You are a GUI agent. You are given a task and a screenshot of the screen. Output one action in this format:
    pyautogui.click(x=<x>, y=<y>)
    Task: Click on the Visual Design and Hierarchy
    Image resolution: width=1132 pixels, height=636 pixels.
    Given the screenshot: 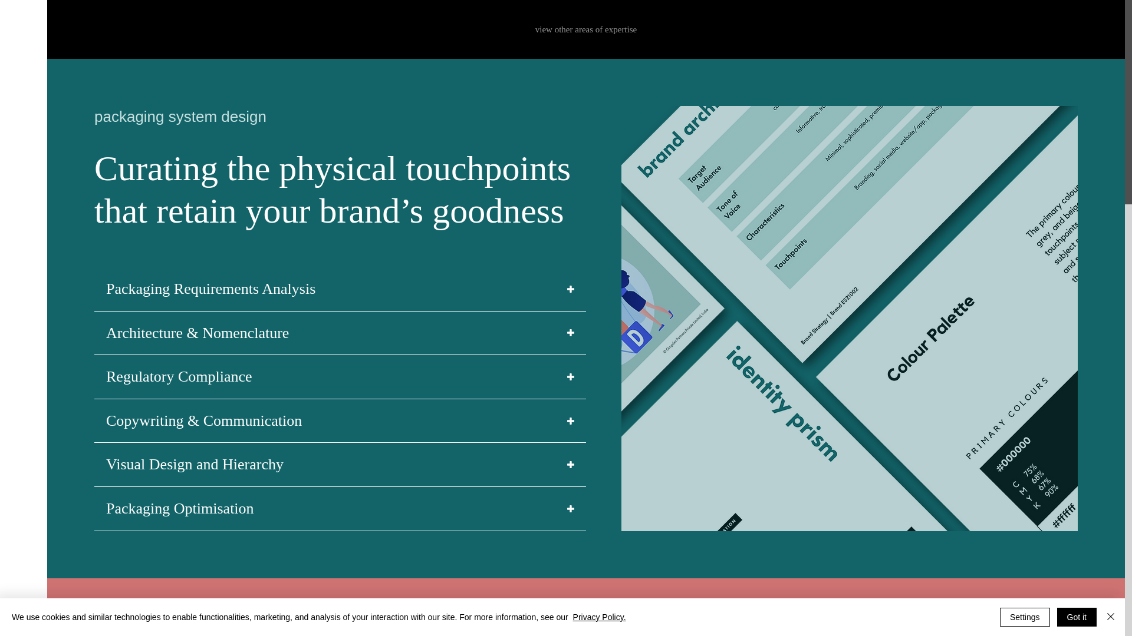 What is the action you would take?
    pyautogui.click(x=340, y=464)
    